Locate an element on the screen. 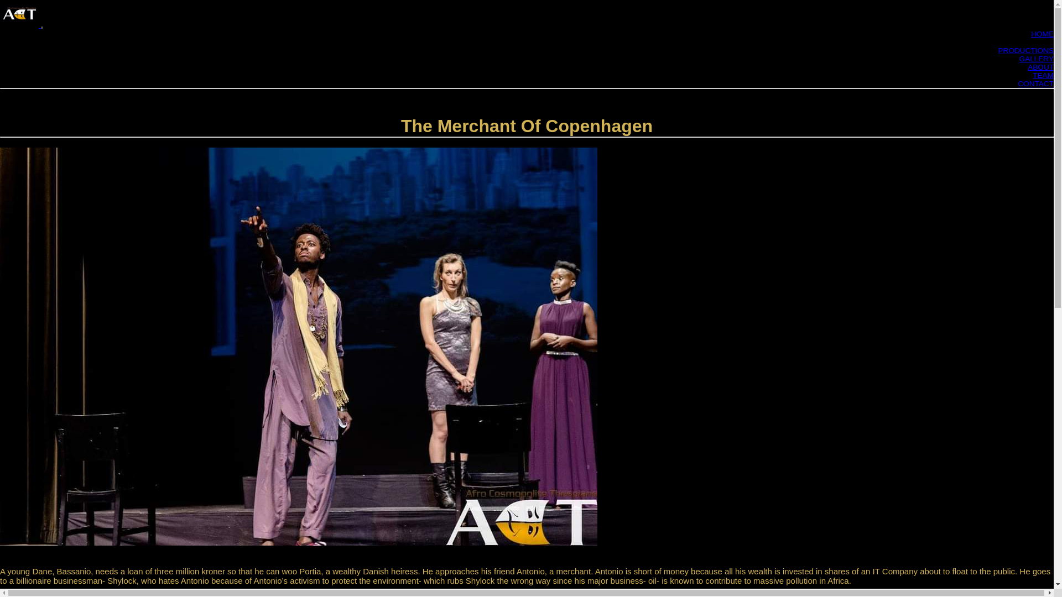  TEAM is located at coordinates (1043, 75).